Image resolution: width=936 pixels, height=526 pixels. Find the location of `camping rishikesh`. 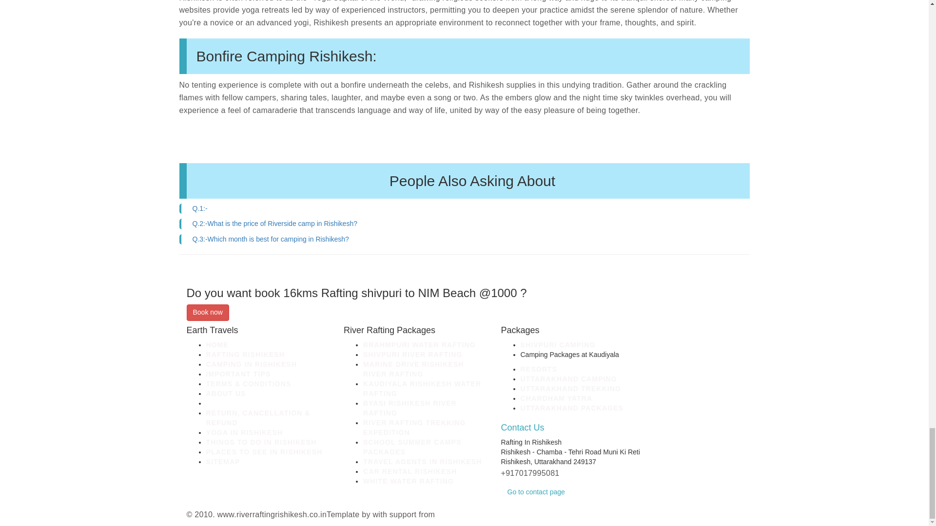

camping rishikesh is located at coordinates (422, 389).